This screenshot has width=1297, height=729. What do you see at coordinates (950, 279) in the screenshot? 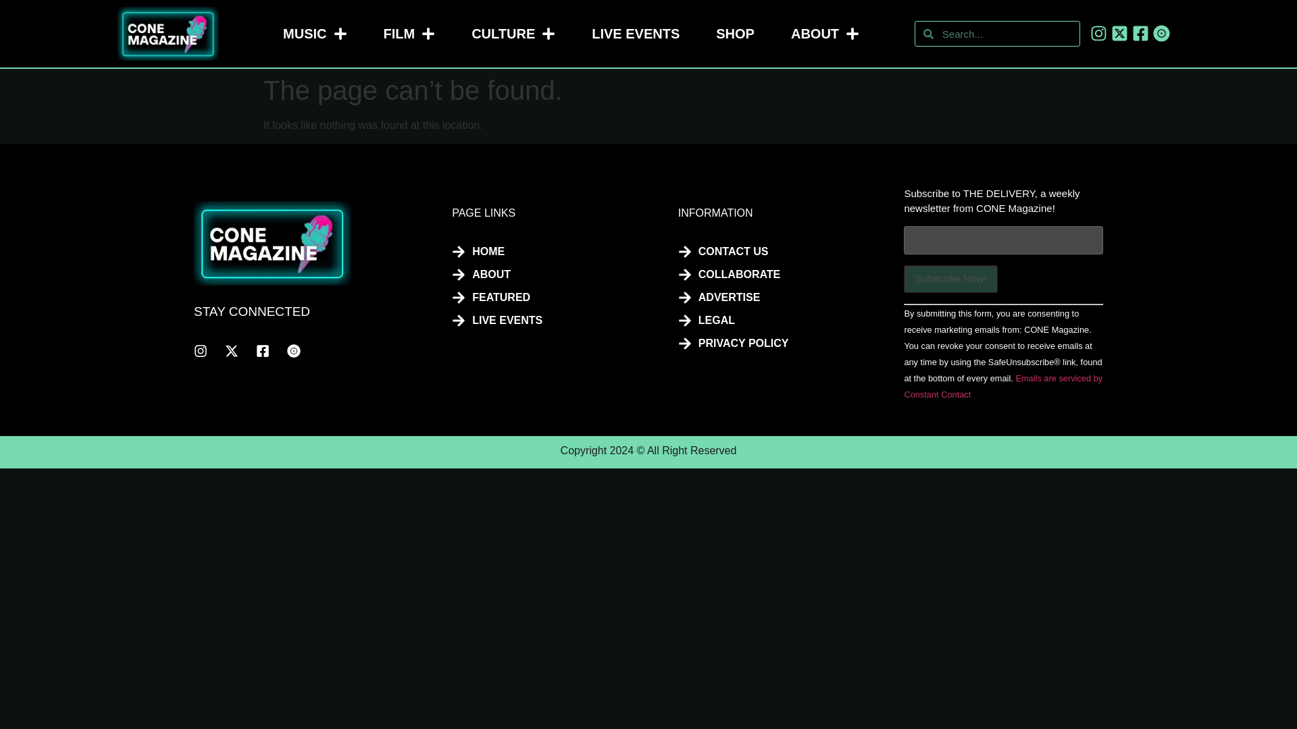
I see `Subscribe Now!` at bounding box center [950, 279].